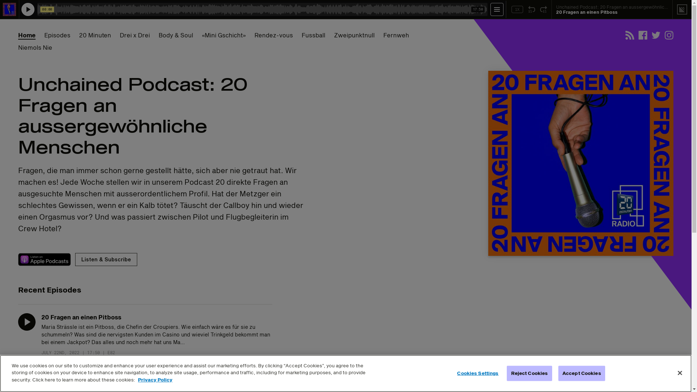 The width and height of the screenshot is (697, 392). Describe the element at coordinates (106, 260) in the screenshot. I see `Listen & Subscribe` at that location.